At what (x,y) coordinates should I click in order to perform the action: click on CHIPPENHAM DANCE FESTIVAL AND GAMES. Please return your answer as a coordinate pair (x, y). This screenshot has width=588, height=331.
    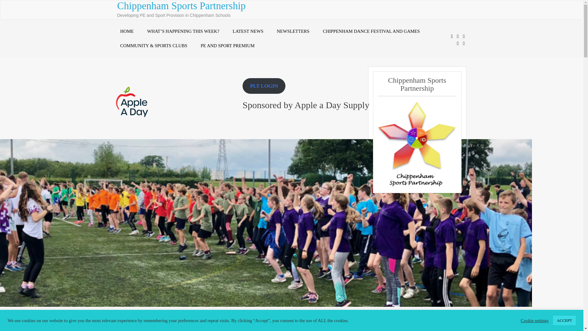
    Looking at the image, I should click on (371, 31).